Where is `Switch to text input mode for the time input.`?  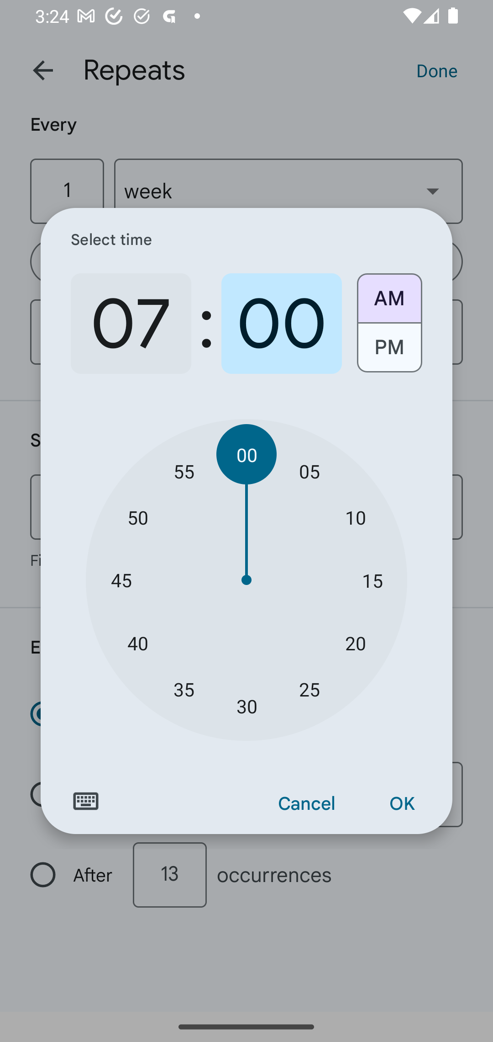
Switch to text input mode for the time input. is located at coordinates (86, 801).